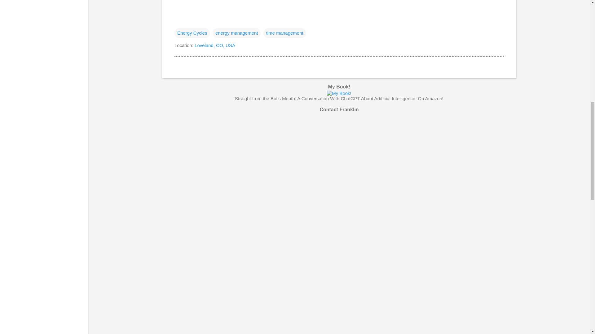 This screenshot has height=334, width=595. Describe the element at coordinates (214, 45) in the screenshot. I see `Loveland, CO, USA` at that location.